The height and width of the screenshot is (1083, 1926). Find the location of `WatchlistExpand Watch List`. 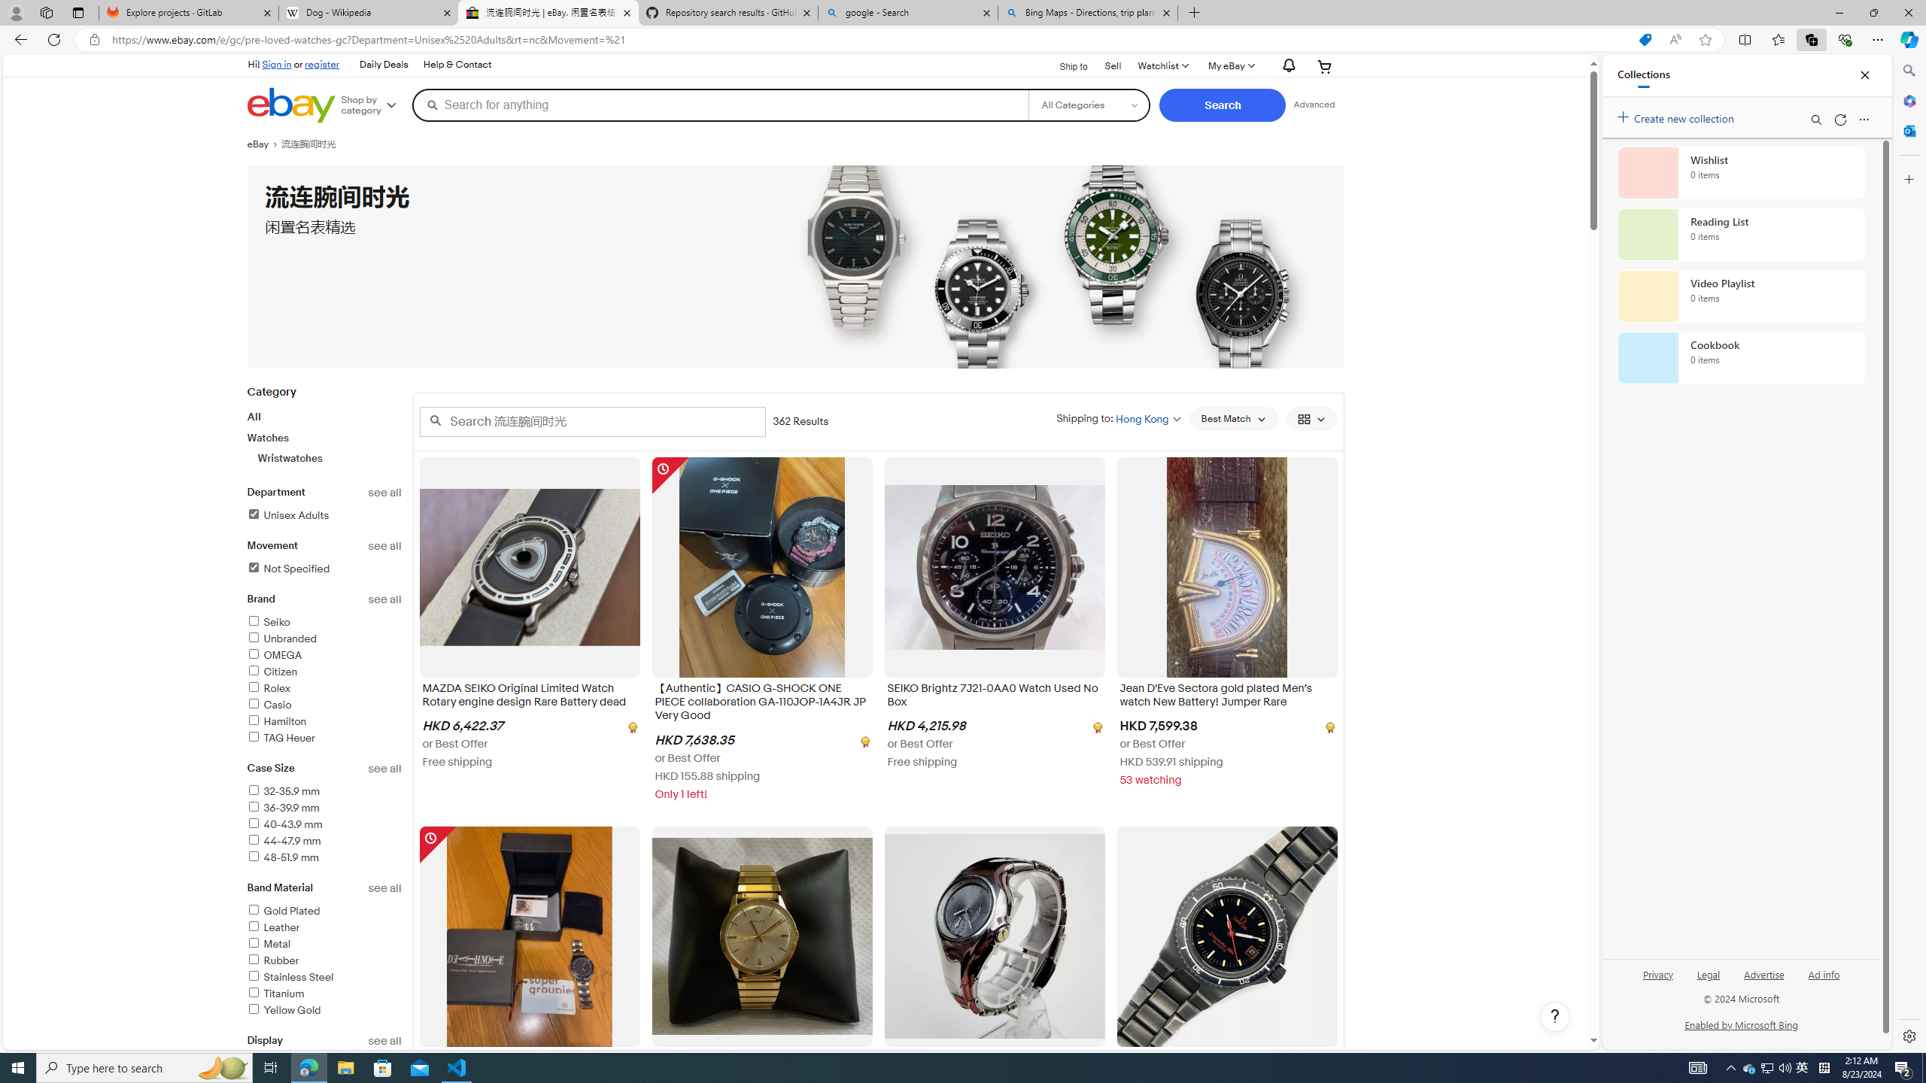

WatchlistExpand Watch List is located at coordinates (1162, 66).